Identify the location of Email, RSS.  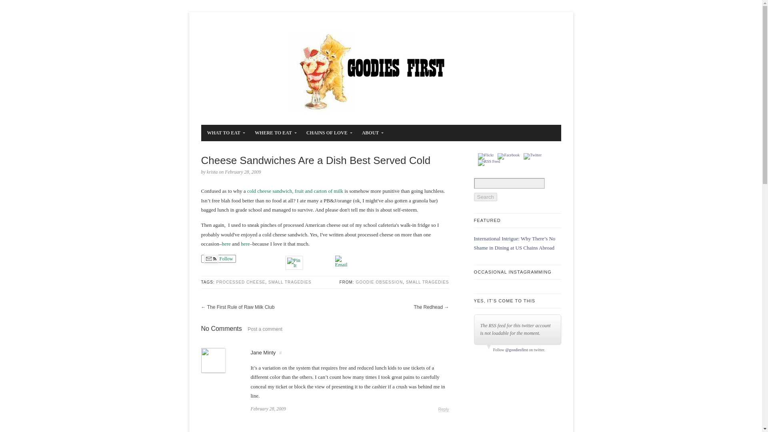
(211, 259).